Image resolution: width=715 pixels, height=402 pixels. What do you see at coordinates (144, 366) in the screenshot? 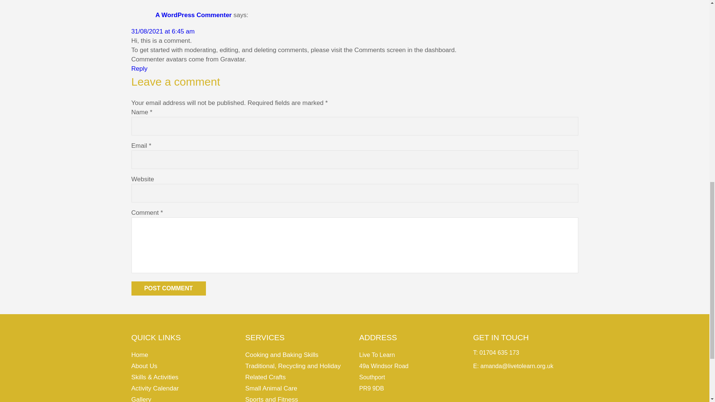
I see `About Us` at bounding box center [144, 366].